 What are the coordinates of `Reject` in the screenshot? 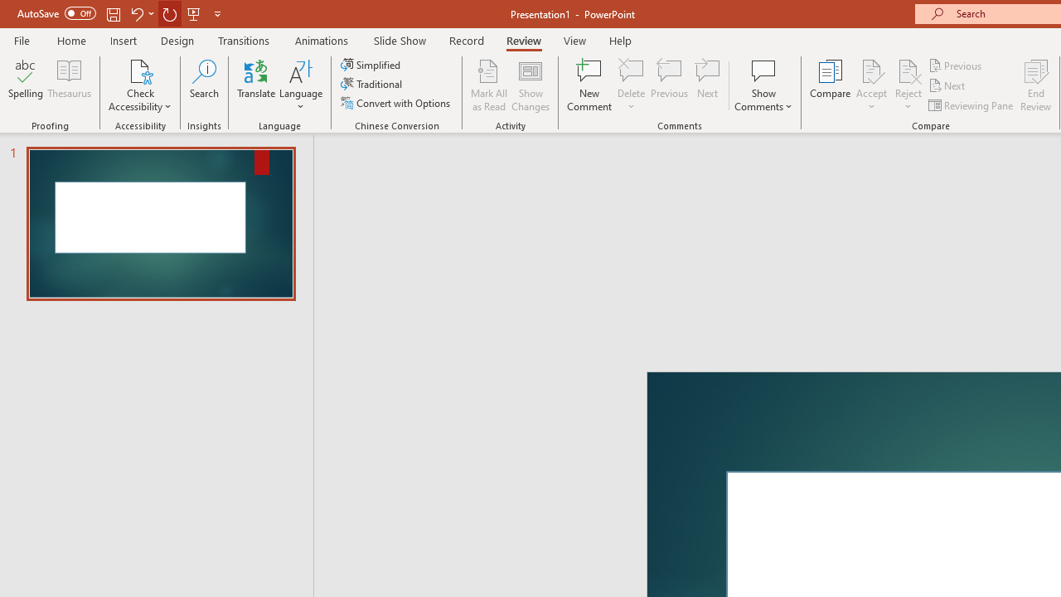 It's located at (908, 85).